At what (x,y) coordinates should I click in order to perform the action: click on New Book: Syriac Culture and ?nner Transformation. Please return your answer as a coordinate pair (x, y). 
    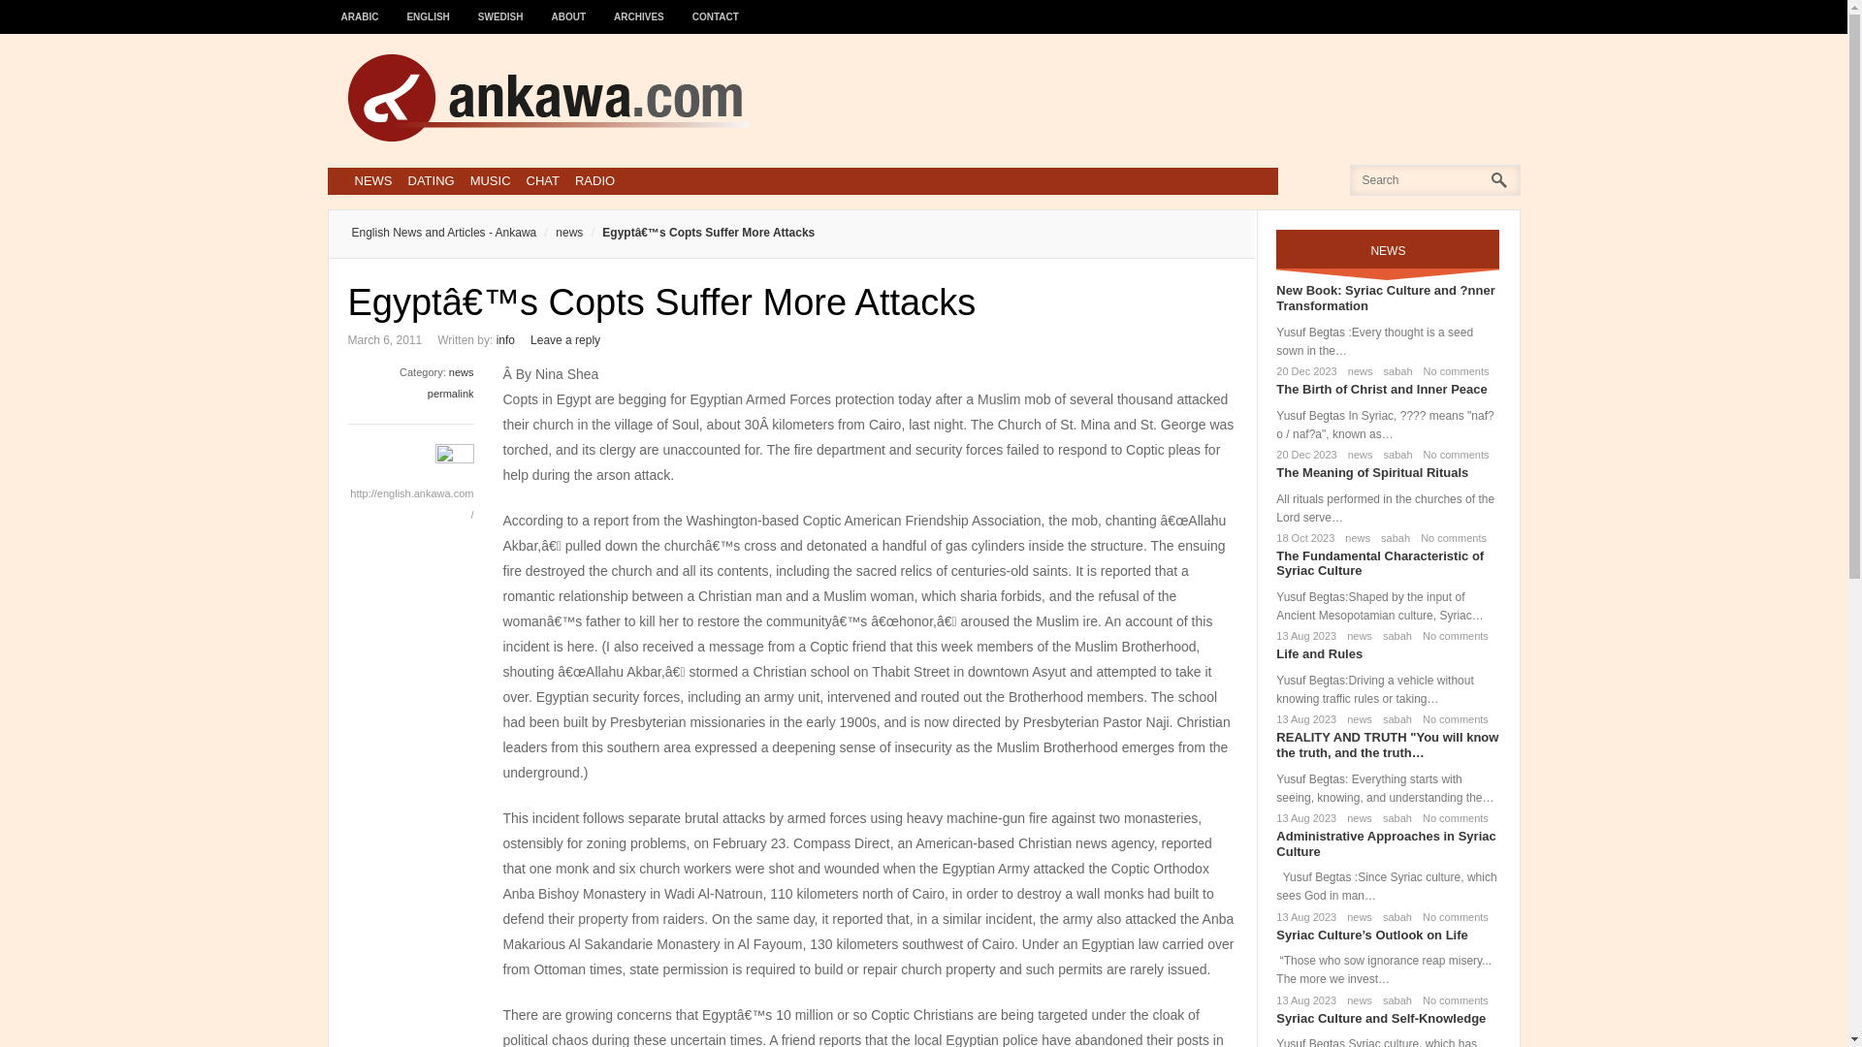
    Looking at the image, I should click on (1385, 297).